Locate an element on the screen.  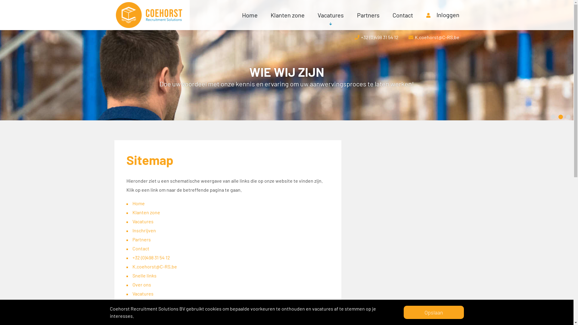
Over ons is located at coordinates (142, 285).